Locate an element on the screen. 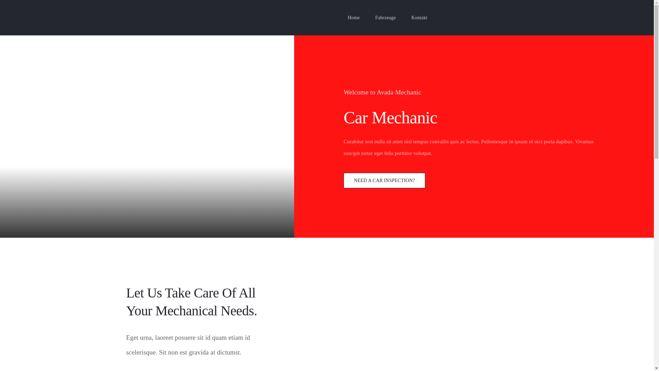 This screenshot has height=371, width=659. Home is located at coordinates (354, 18).